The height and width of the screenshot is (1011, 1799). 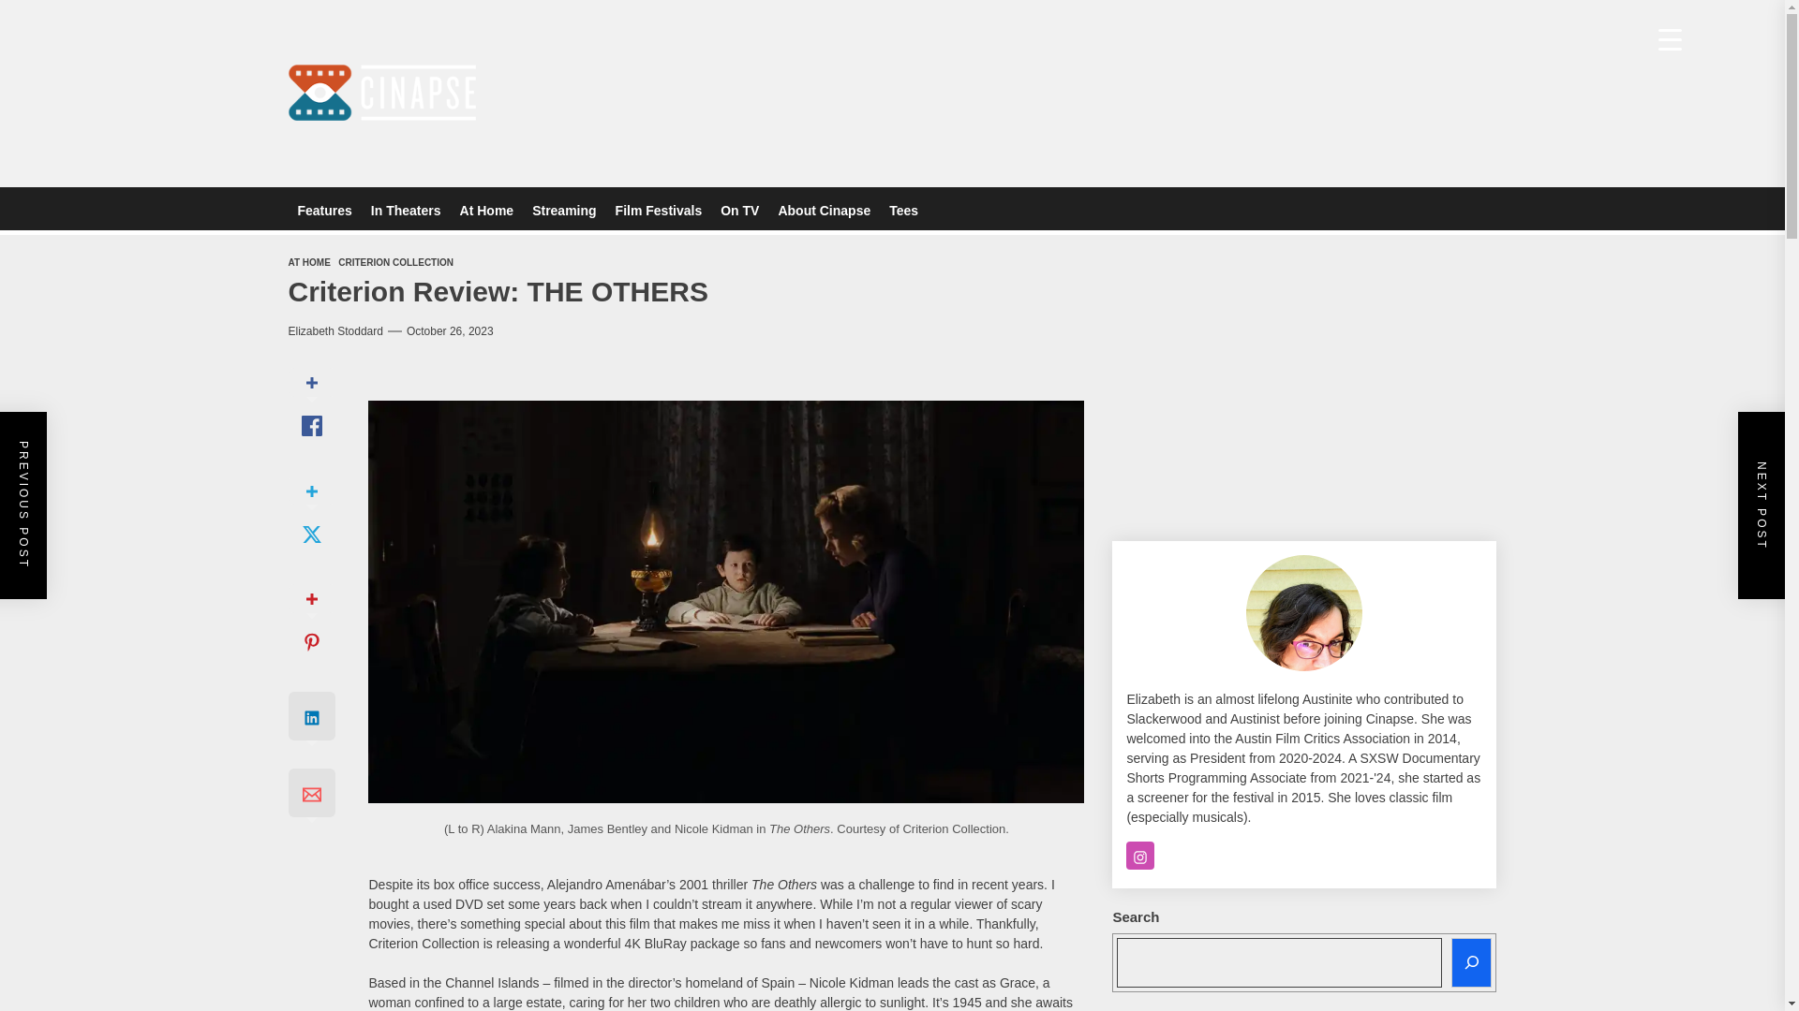 What do you see at coordinates (406, 210) in the screenshot?
I see `In Theaters` at bounding box center [406, 210].